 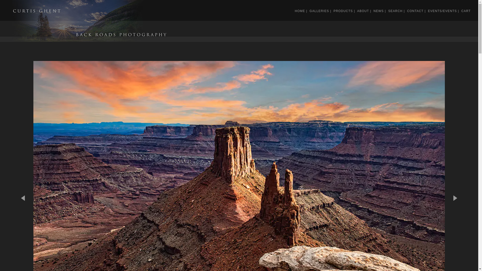 What do you see at coordinates (379, 11) in the screenshot?
I see `NEWS` at bounding box center [379, 11].